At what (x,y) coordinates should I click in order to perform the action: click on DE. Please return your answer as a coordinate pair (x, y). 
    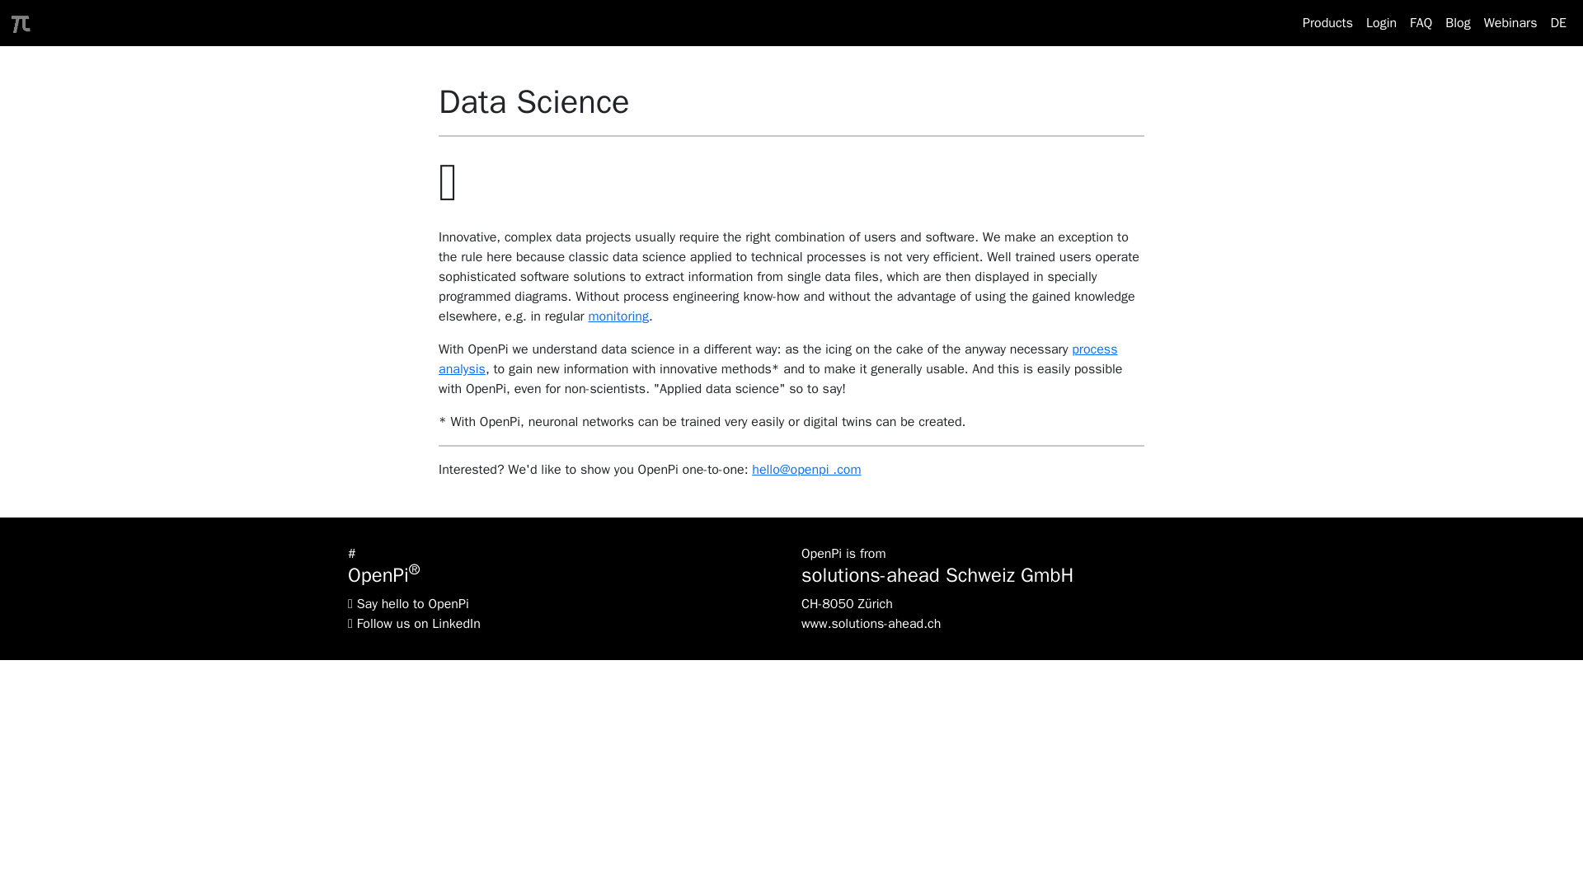
    Looking at the image, I should click on (1558, 22).